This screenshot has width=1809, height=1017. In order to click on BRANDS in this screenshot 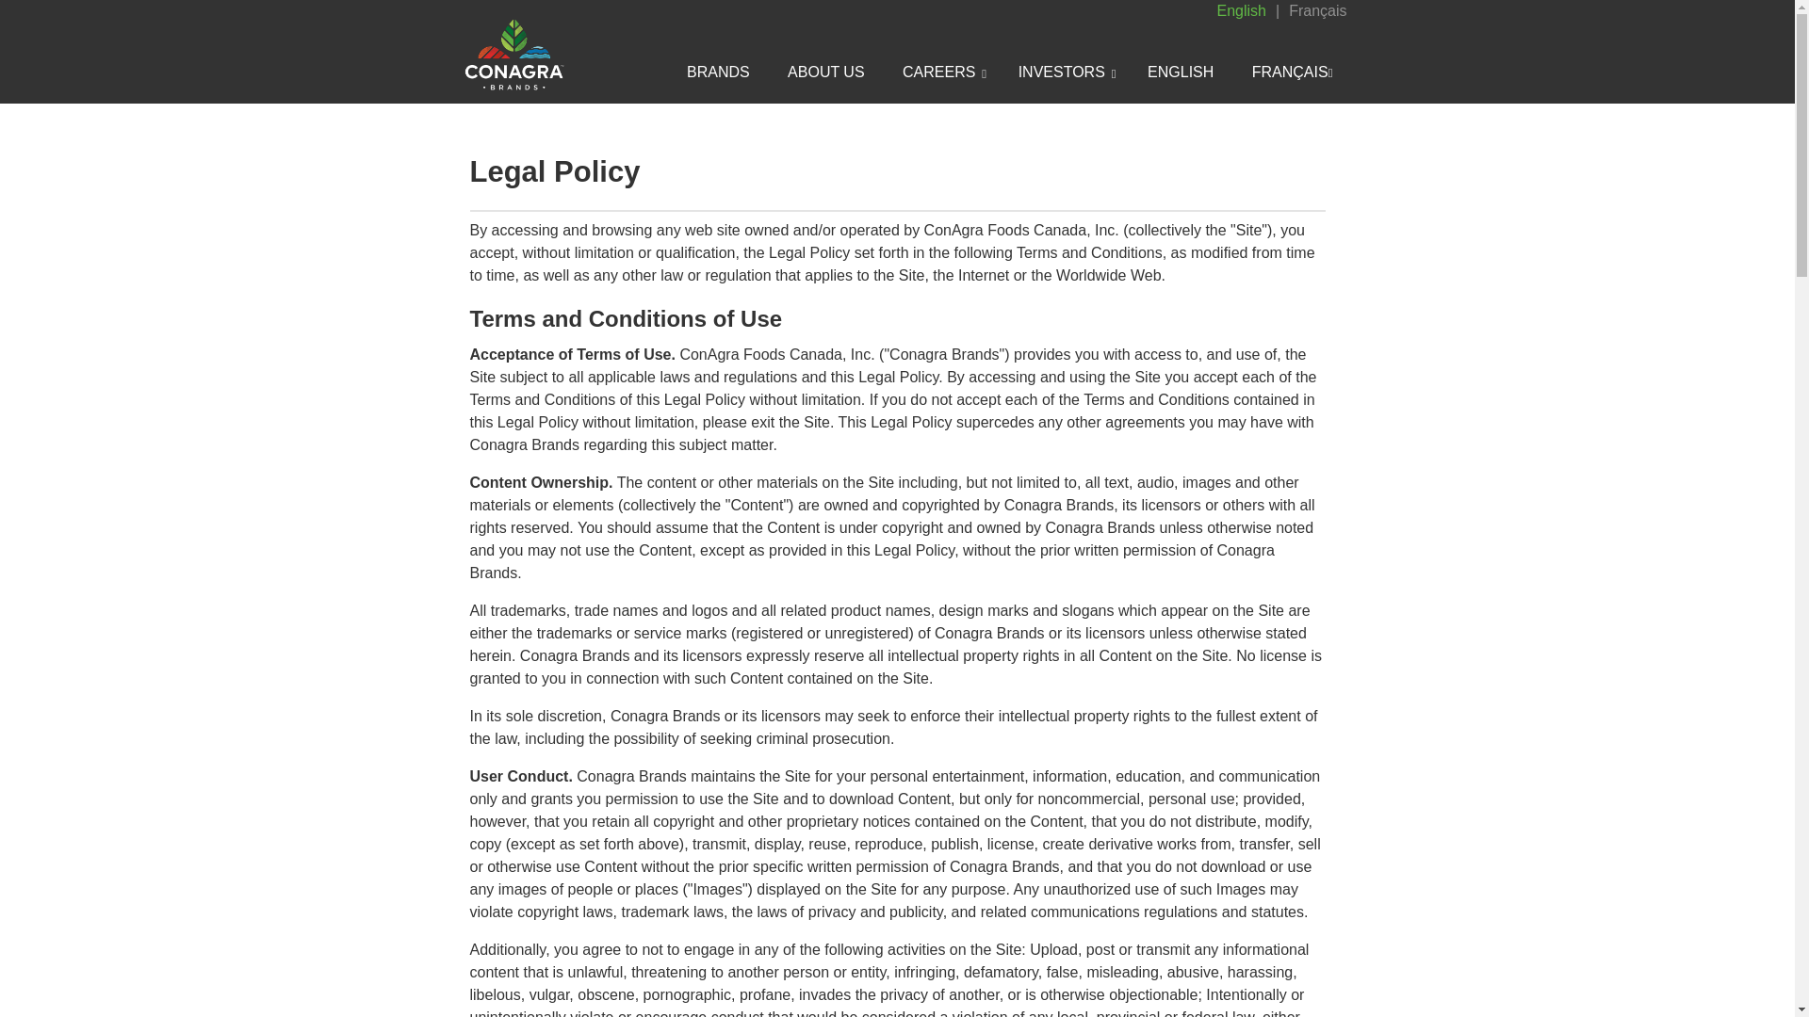, I will do `click(718, 73)`.